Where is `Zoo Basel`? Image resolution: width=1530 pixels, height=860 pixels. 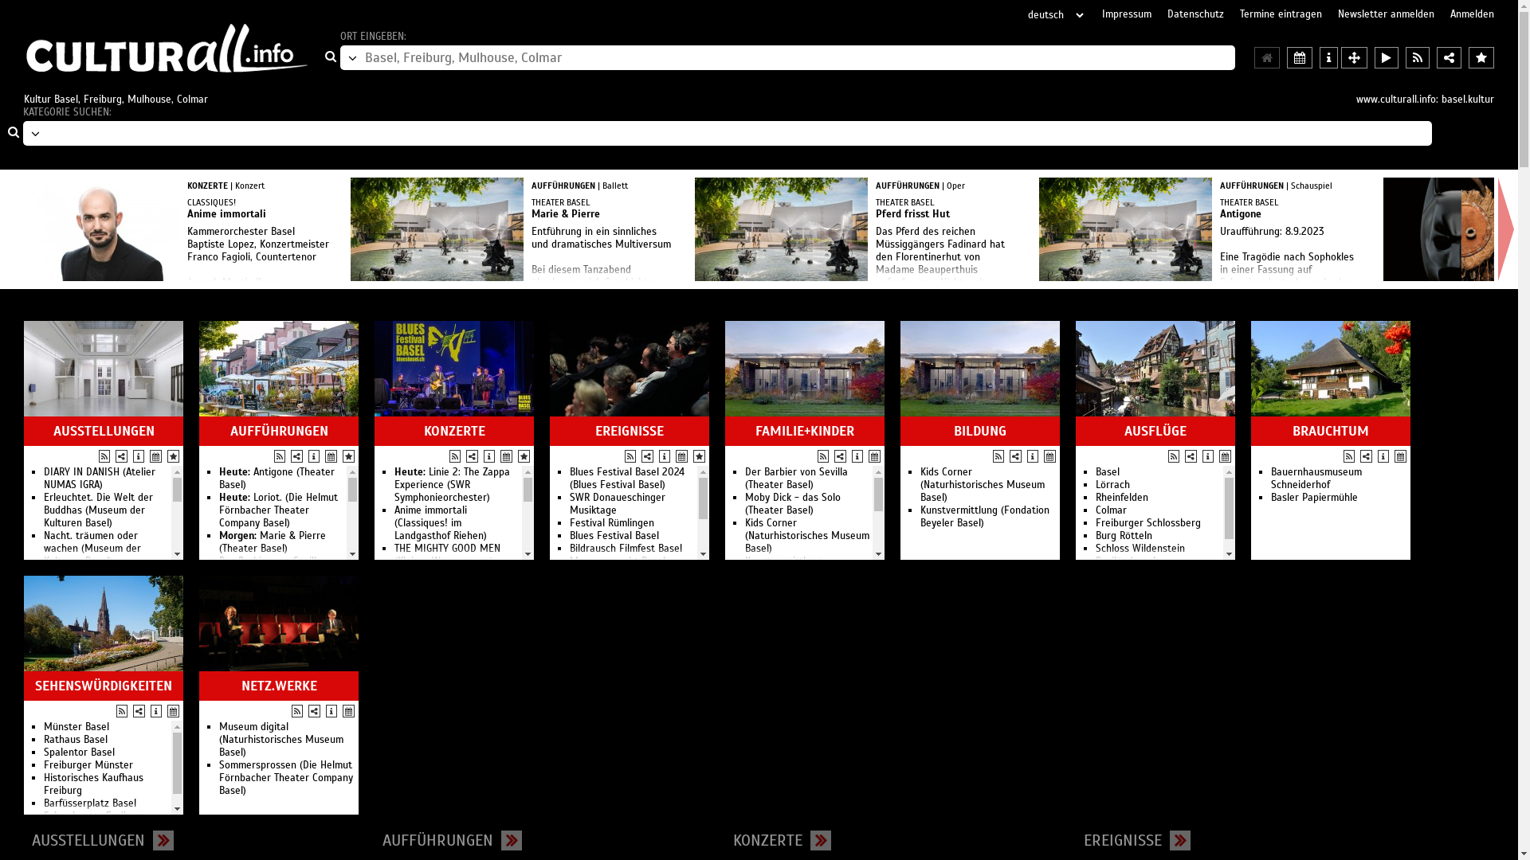
Zoo Basel is located at coordinates (767, 612).